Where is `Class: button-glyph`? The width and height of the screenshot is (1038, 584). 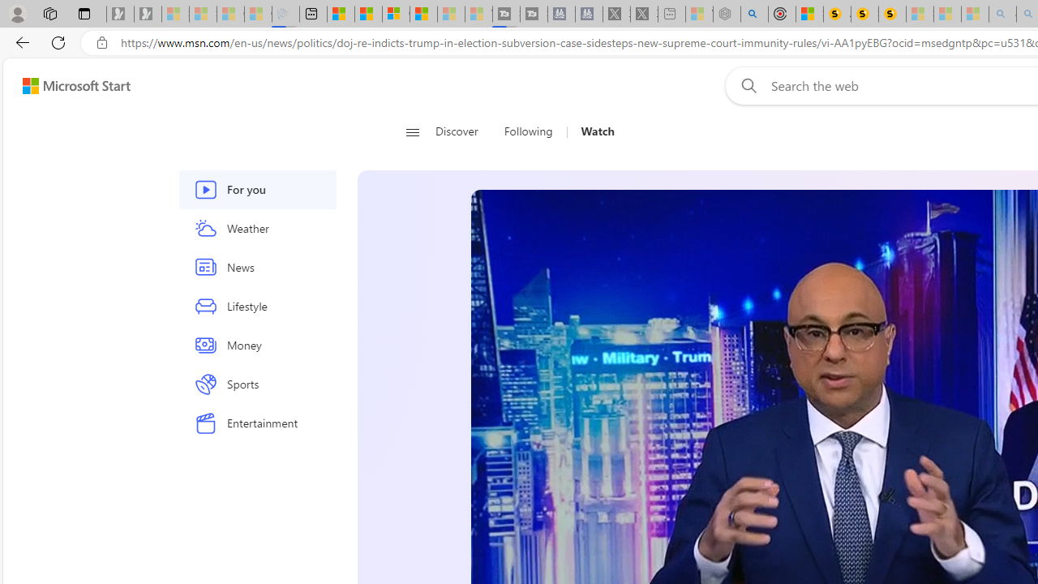
Class: button-glyph is located at coordinates (412, 131).